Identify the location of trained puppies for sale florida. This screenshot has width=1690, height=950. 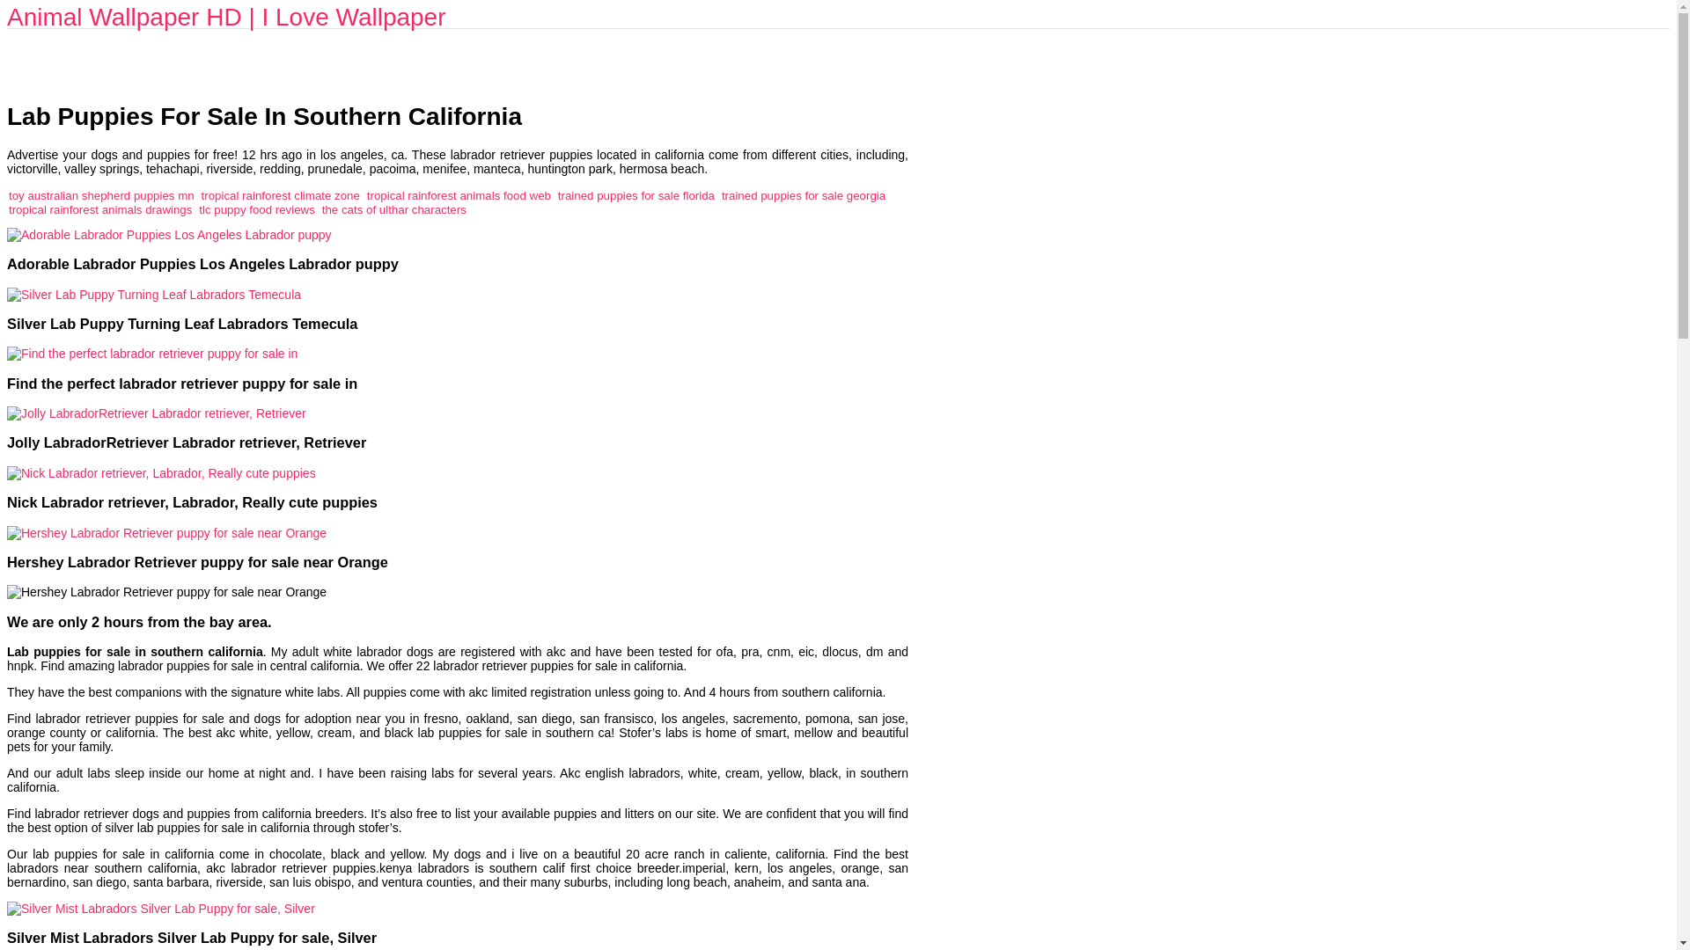
(636, 195).